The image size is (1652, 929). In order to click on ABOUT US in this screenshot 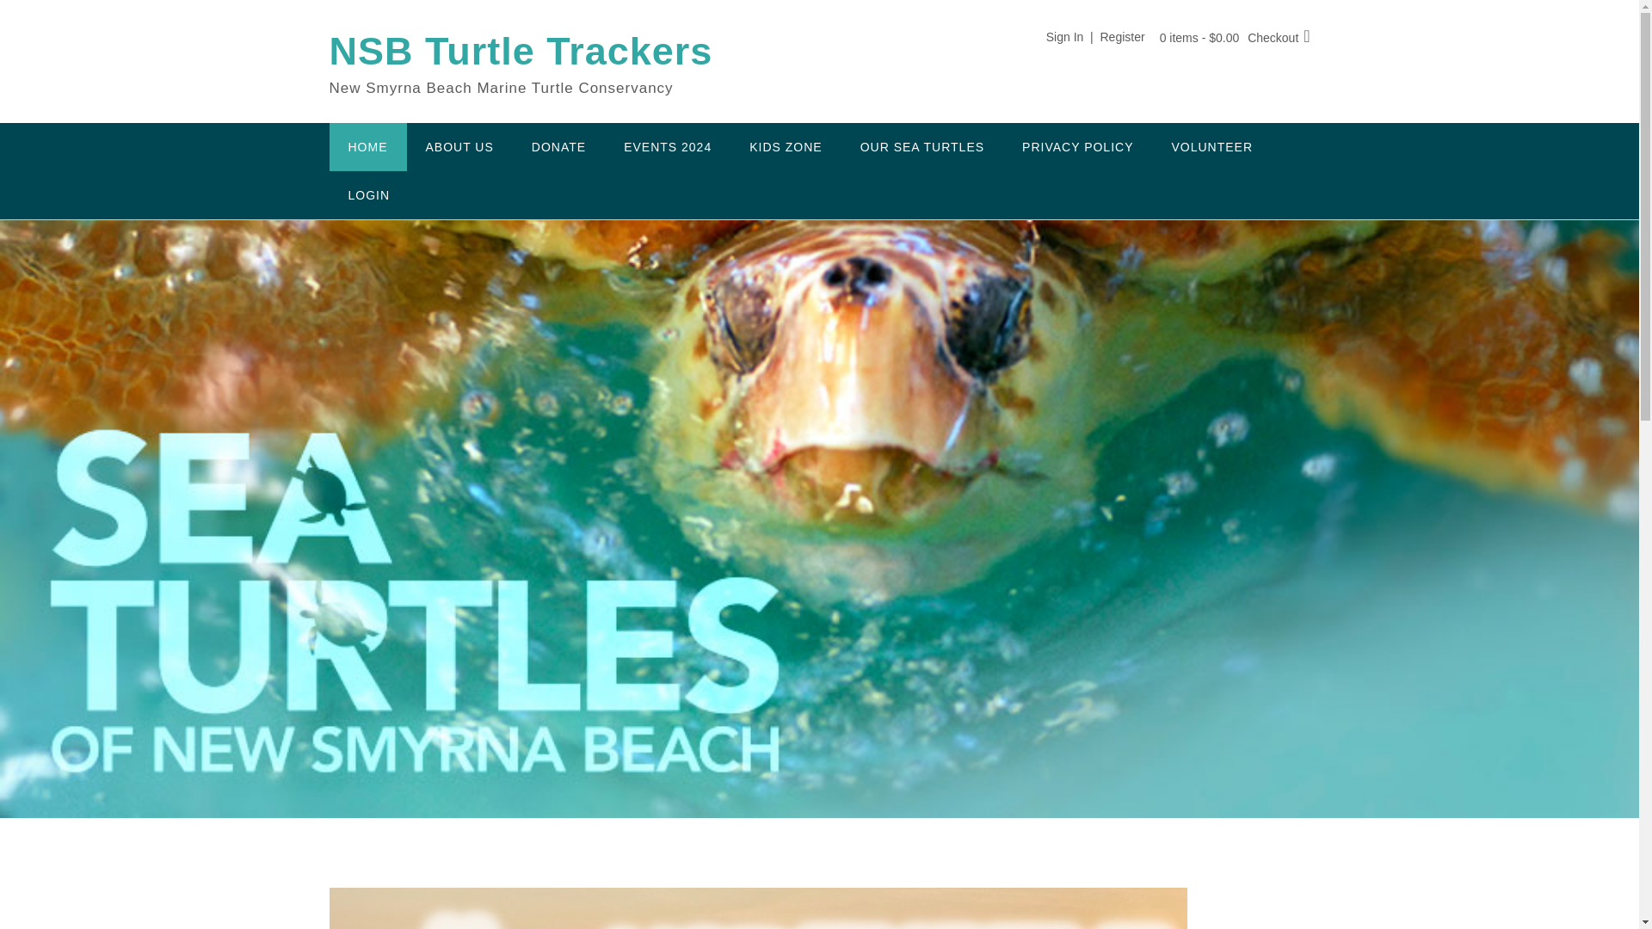, I will do `click(459, 146)`.